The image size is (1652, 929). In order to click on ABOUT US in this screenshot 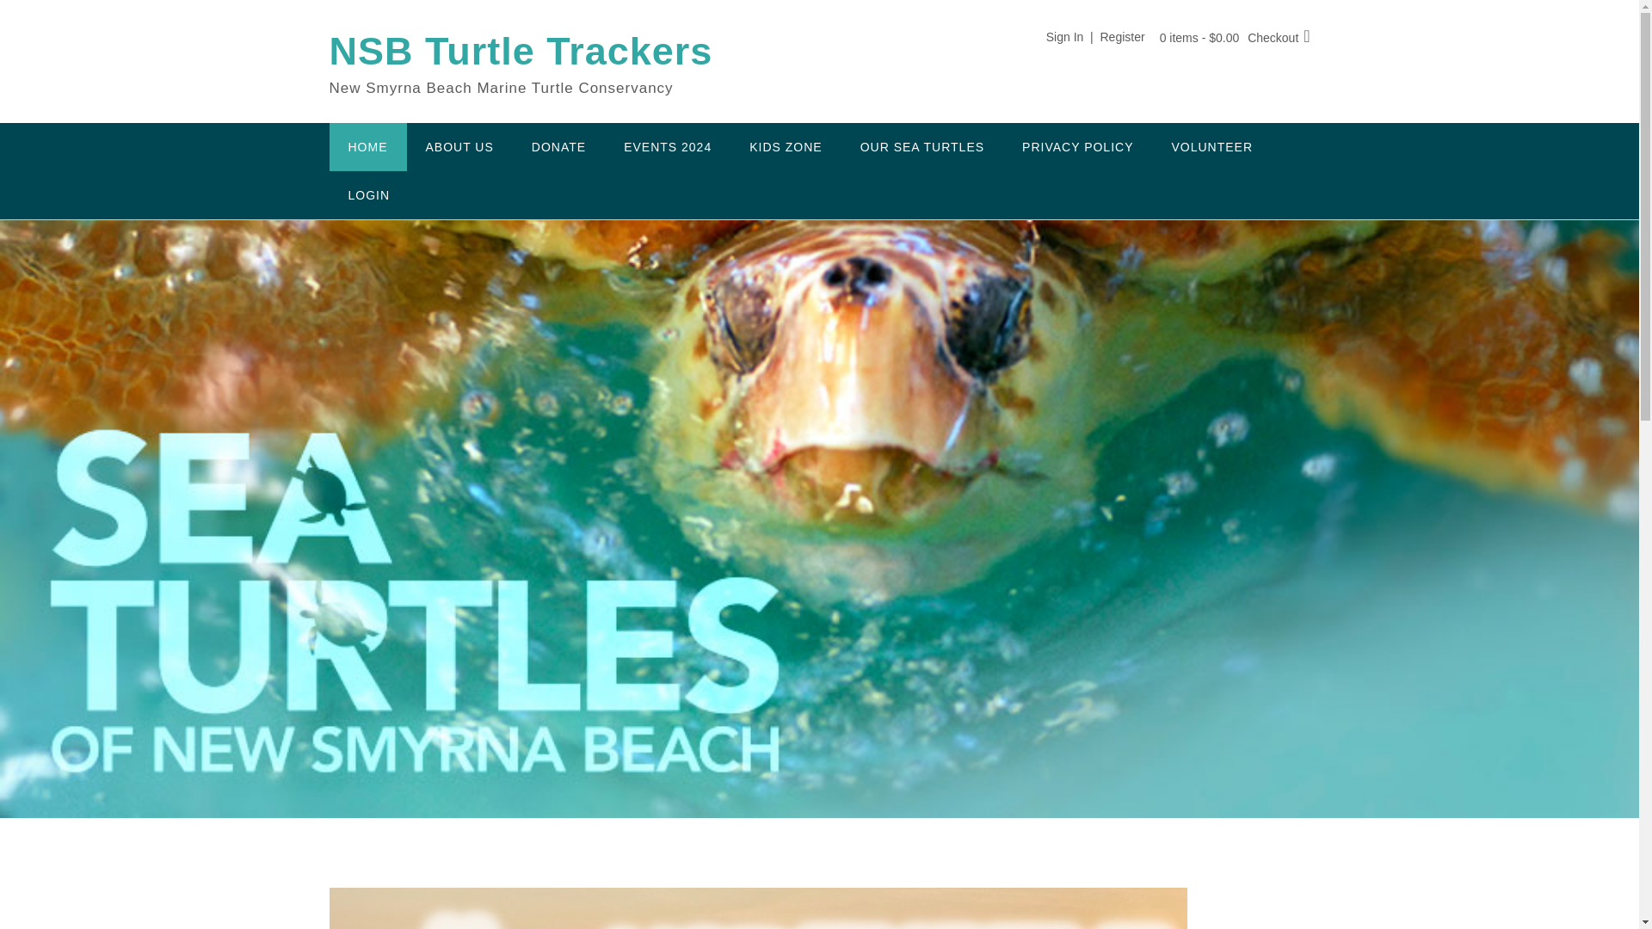, I will do `click(459, 146)`.